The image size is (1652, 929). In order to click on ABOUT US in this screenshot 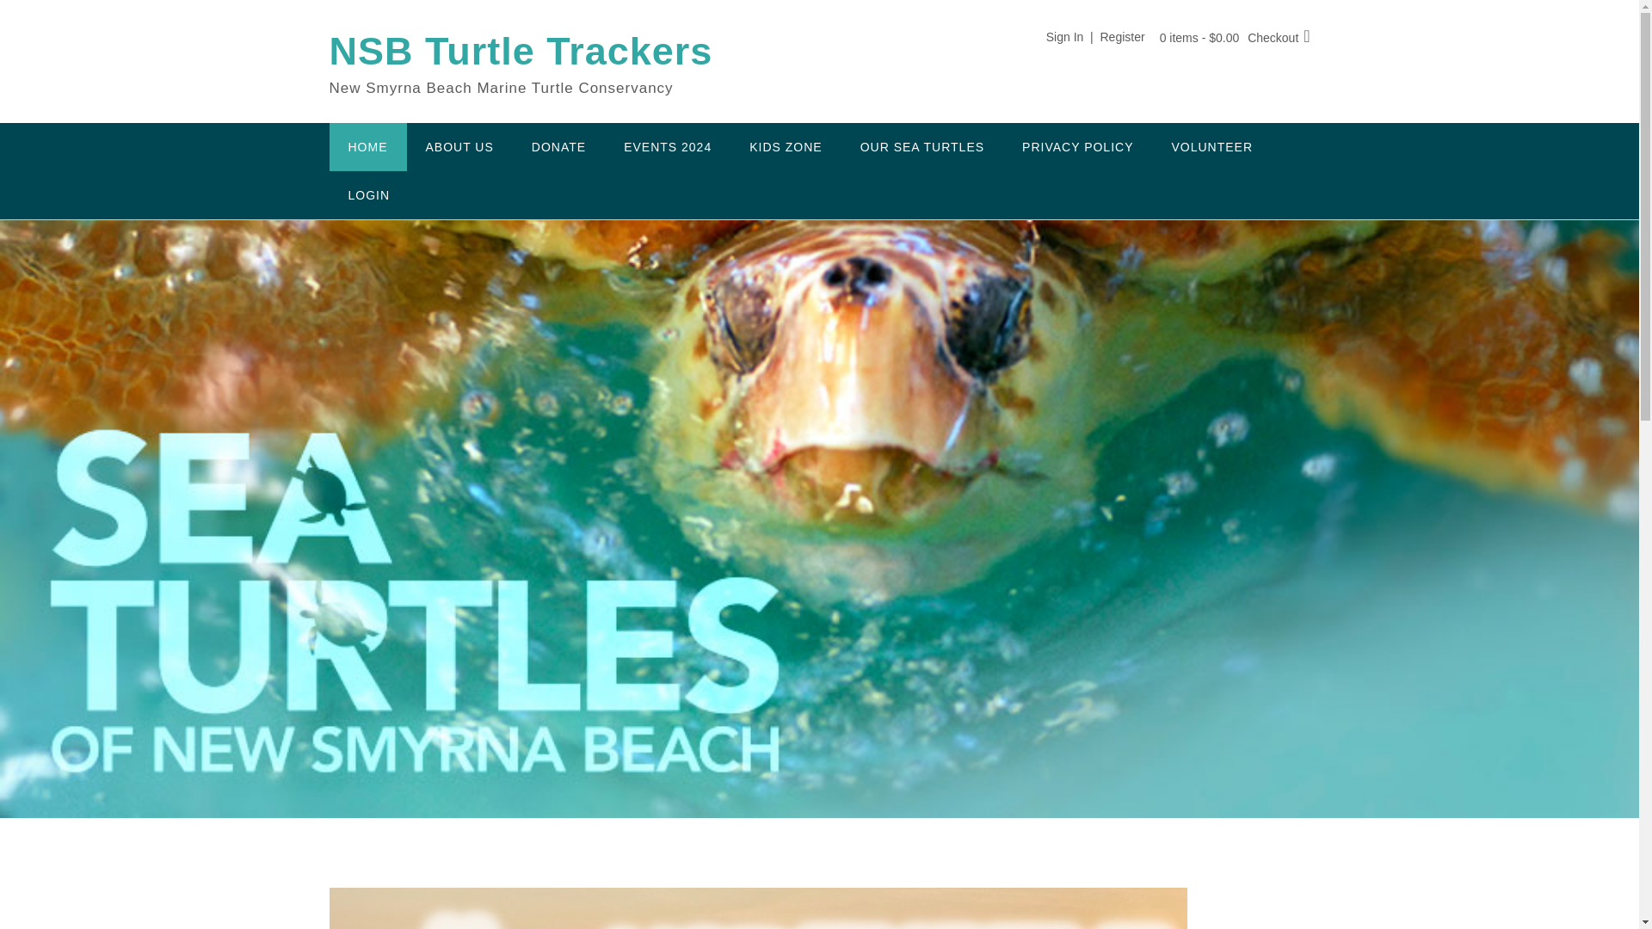, I will do `click(459, 146)`.